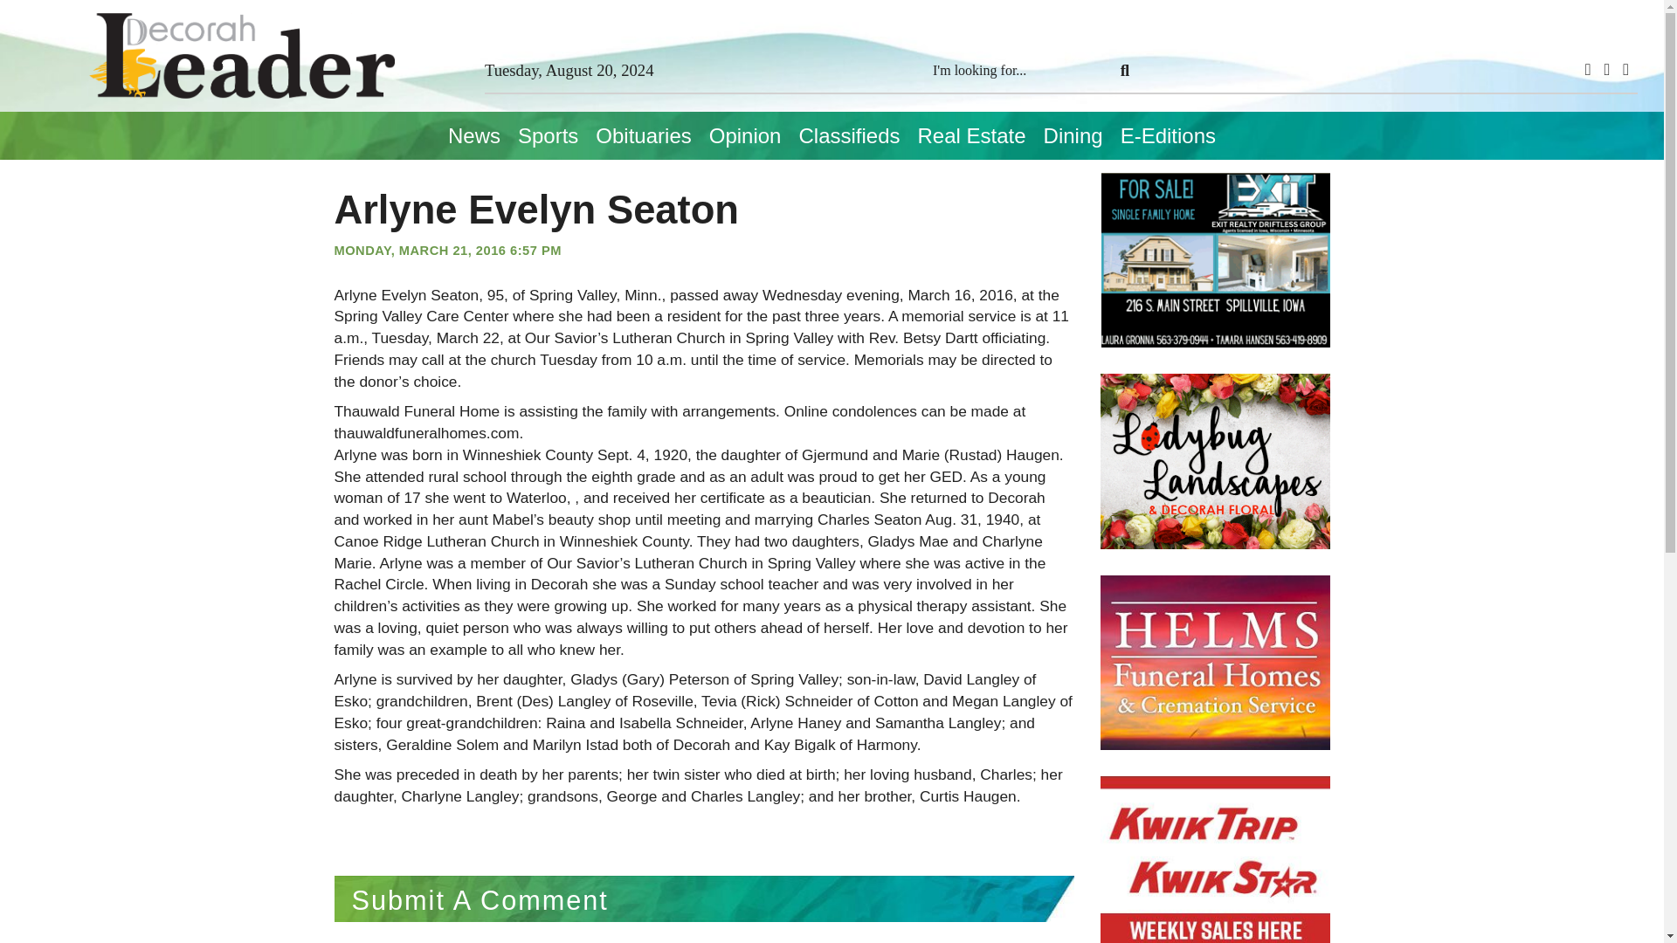 This screenshot has height=943, width=1677. I want to click on News, so click(474, 135).